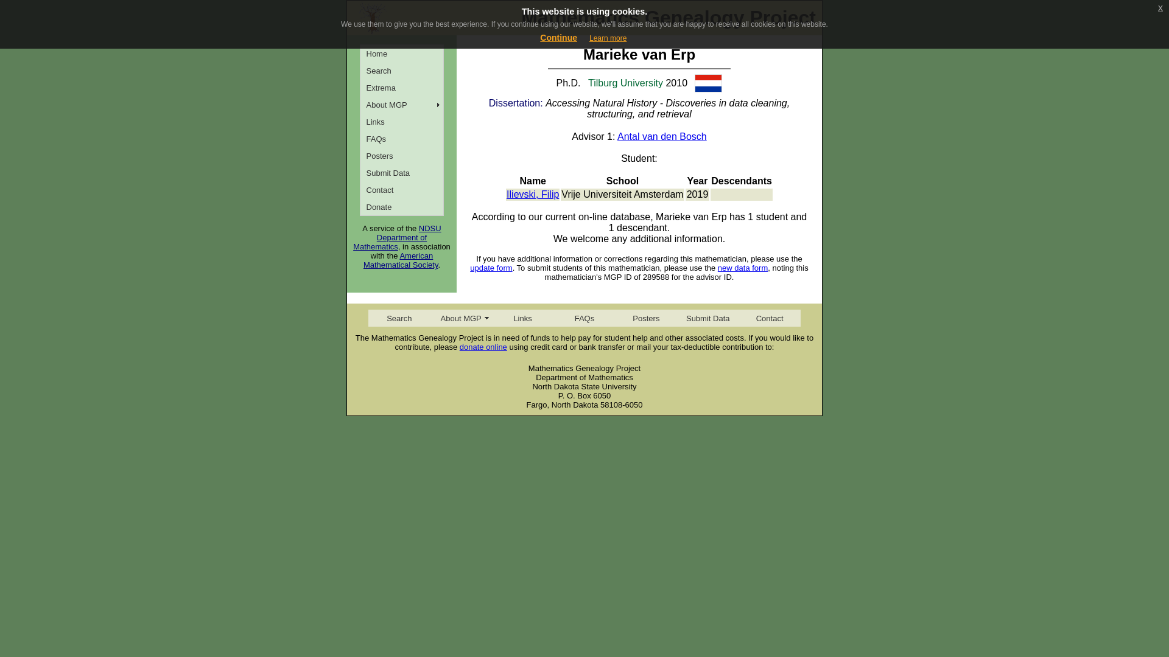 The image size is (1169, 657). Describe the element at coordinates (483, 347) in the screenshot. I see `donate online` at that location.